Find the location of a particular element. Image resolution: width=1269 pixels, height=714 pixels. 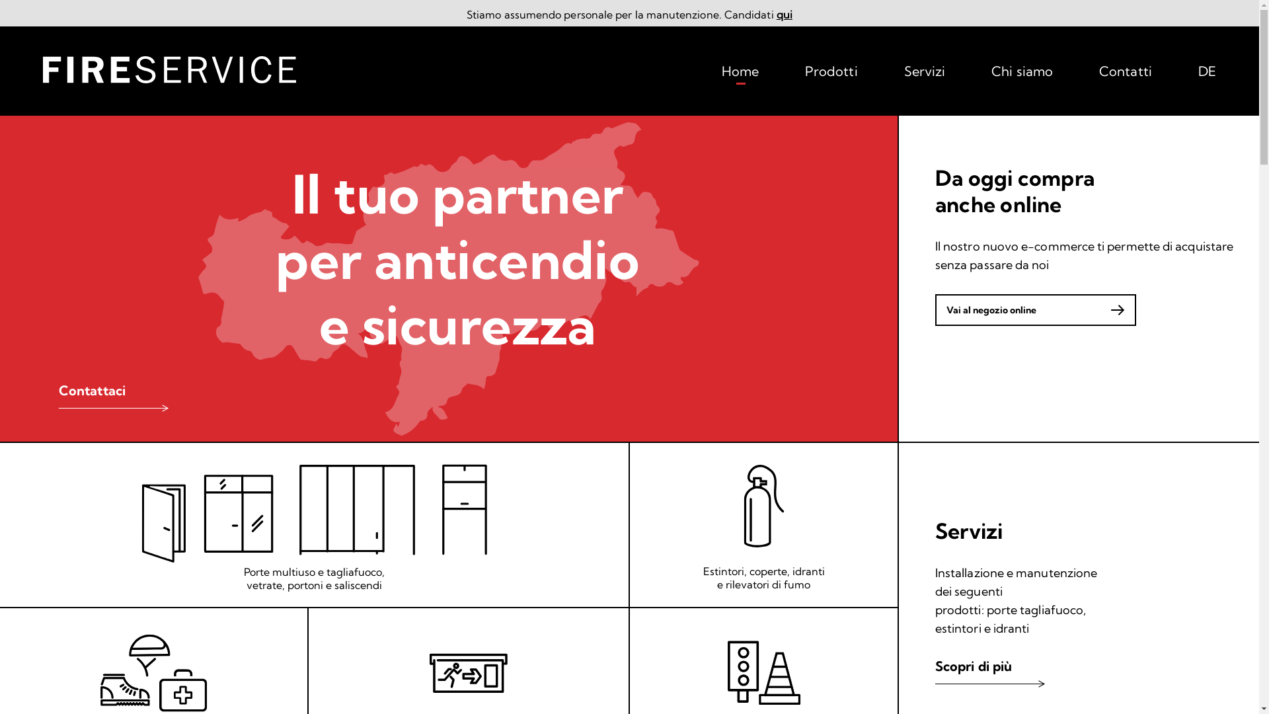

Prodotti is located at coordinates (831, 74).